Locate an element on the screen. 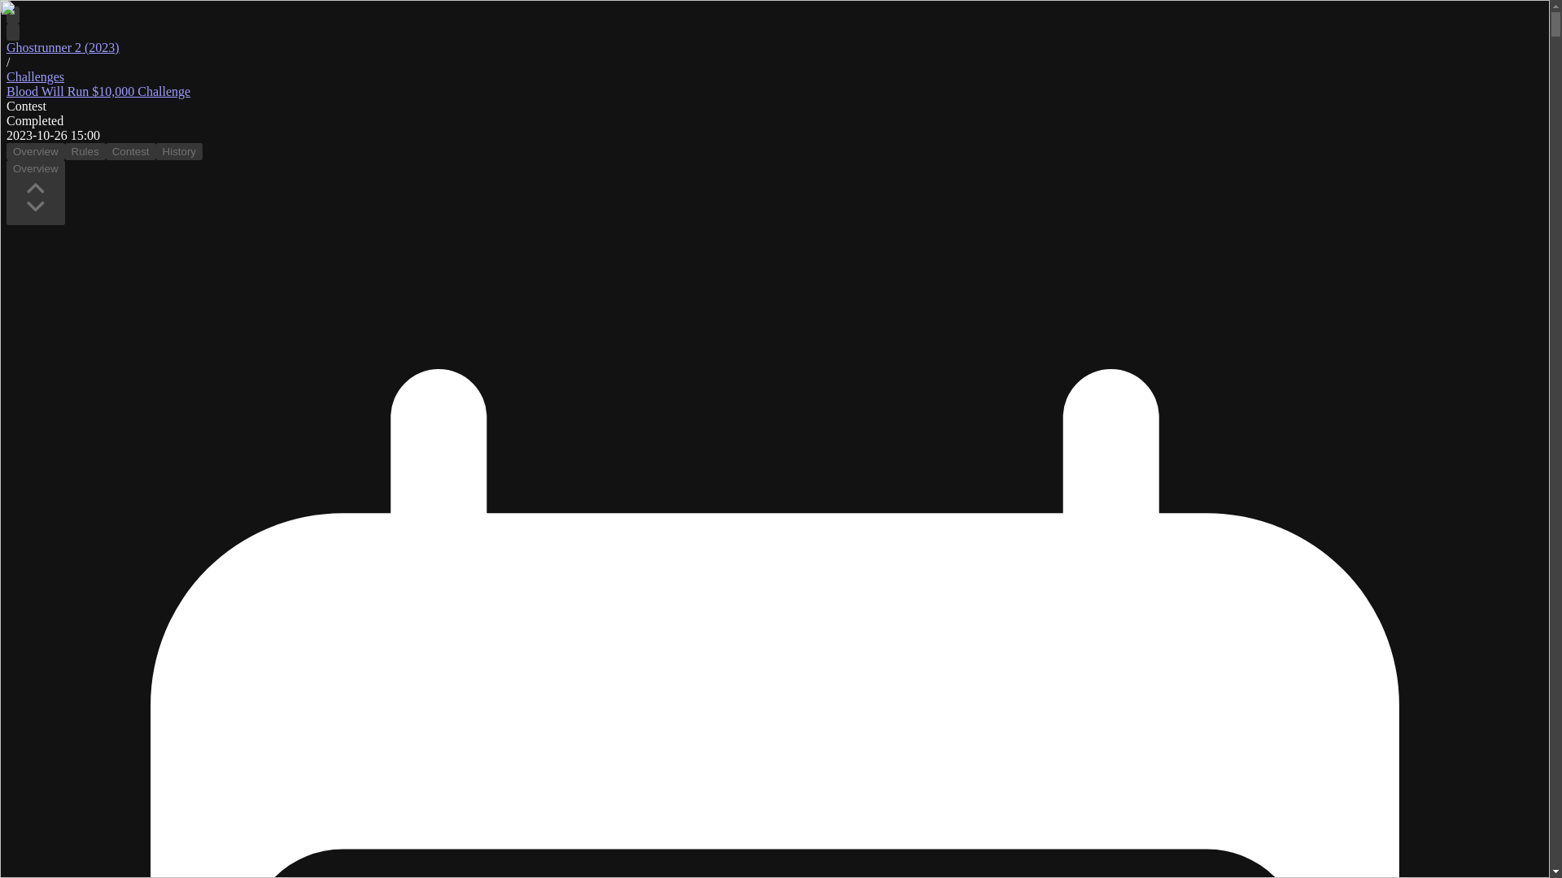 This screenshot has width=1562, height=878. History is located at coordinates (179, 151).